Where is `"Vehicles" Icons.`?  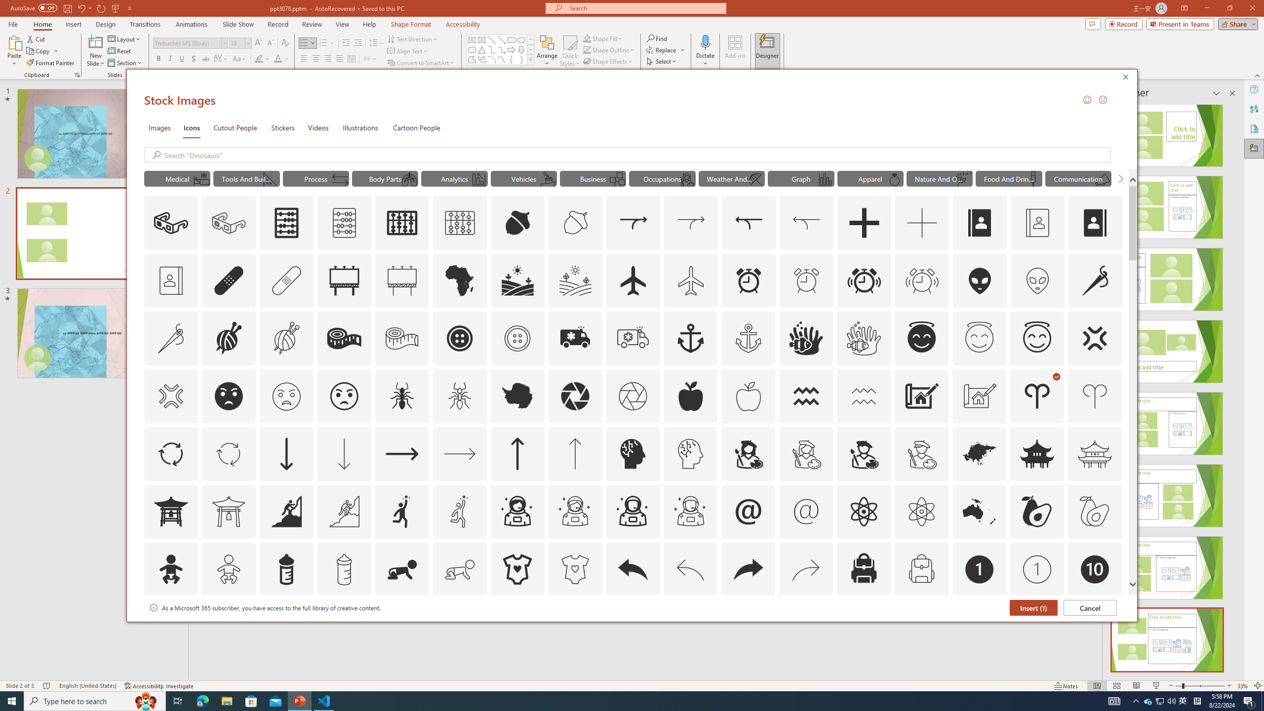
"Vehicles" Icons. is located at coordinates (523, 178).